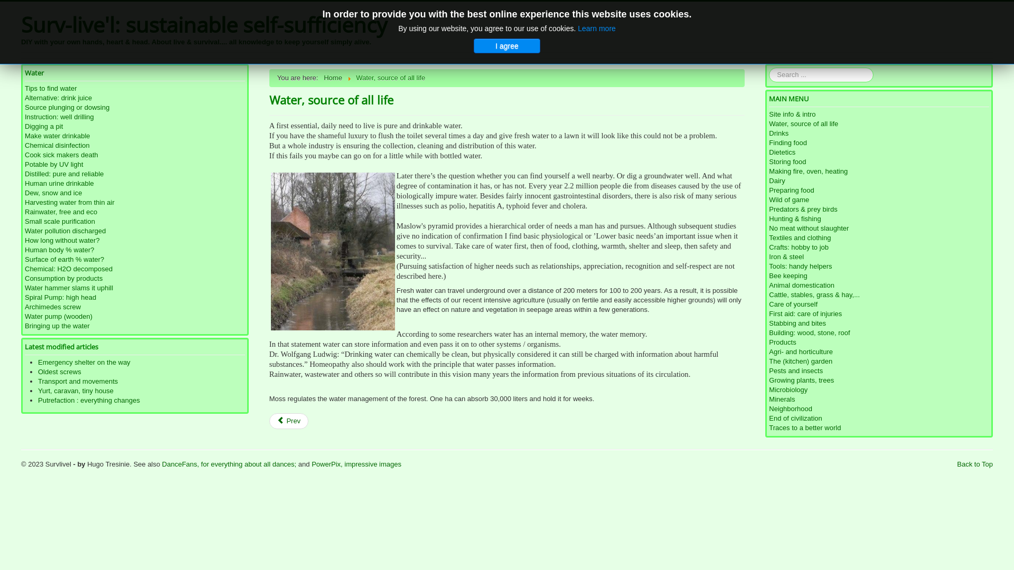 This screenshot has height=570, width=1014. What do you see at coordinates (879, 362) in the screenshot?
I see `The (kitchen) garden` at bounding box center [879, 362].